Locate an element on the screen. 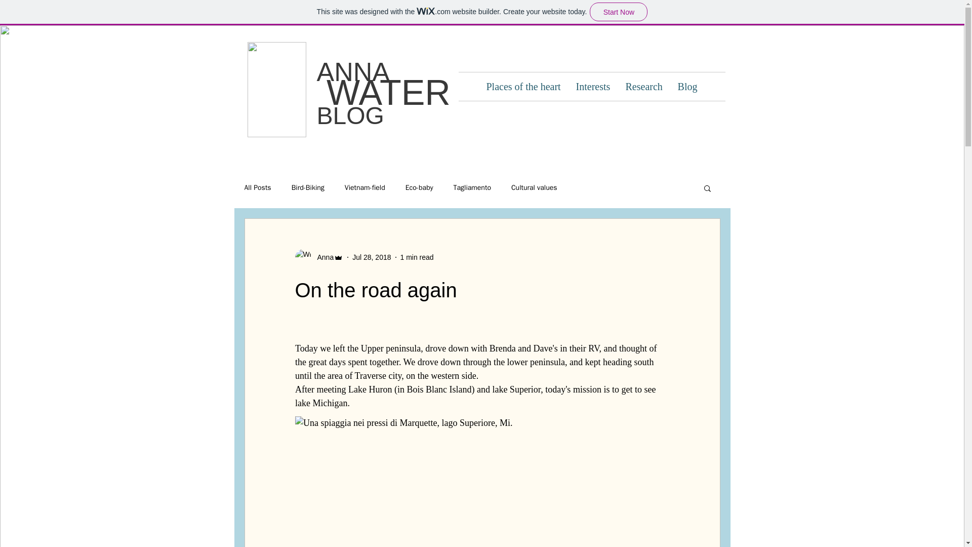  Eco-baby is located at coordinates (419, 187).